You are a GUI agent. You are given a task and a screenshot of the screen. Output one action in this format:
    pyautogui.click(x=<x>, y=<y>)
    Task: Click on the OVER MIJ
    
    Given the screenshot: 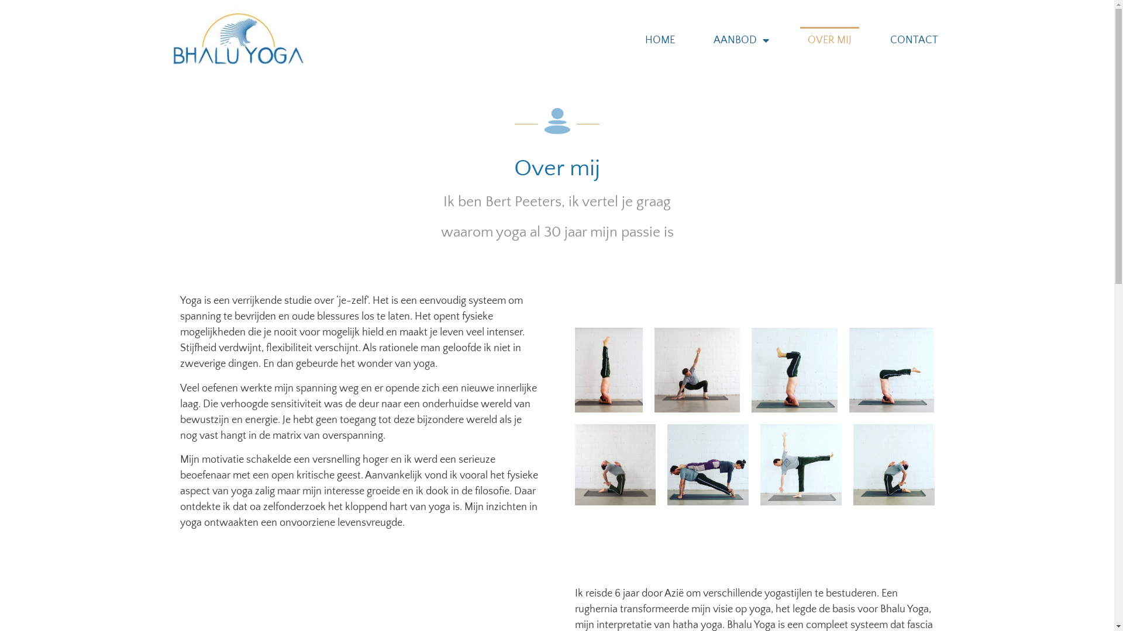 What is the action you would take?
    pyautogui.click(x=829, y=40)
    